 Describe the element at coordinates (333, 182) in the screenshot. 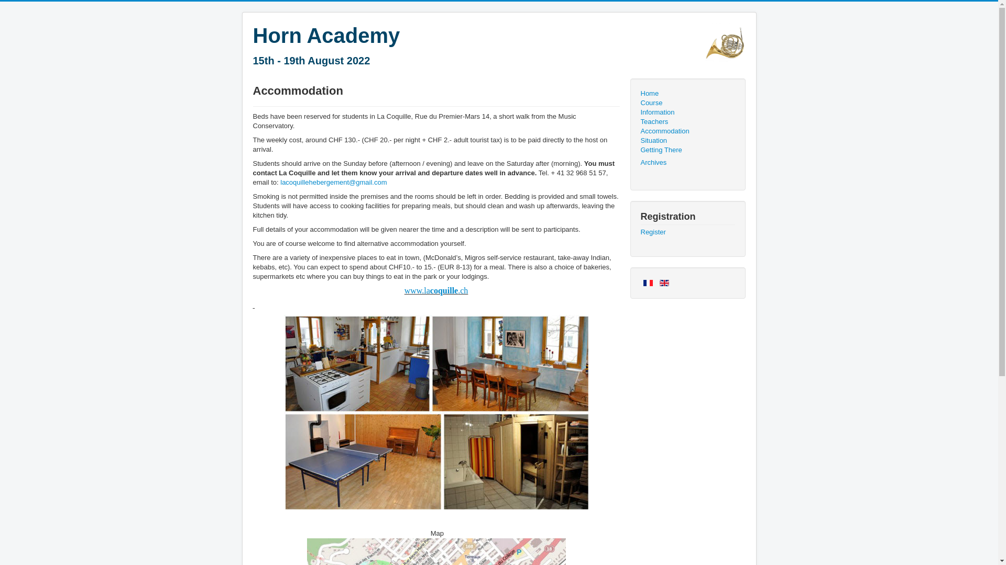

I see `lacoquillehebergement@gmail.com` at that location.